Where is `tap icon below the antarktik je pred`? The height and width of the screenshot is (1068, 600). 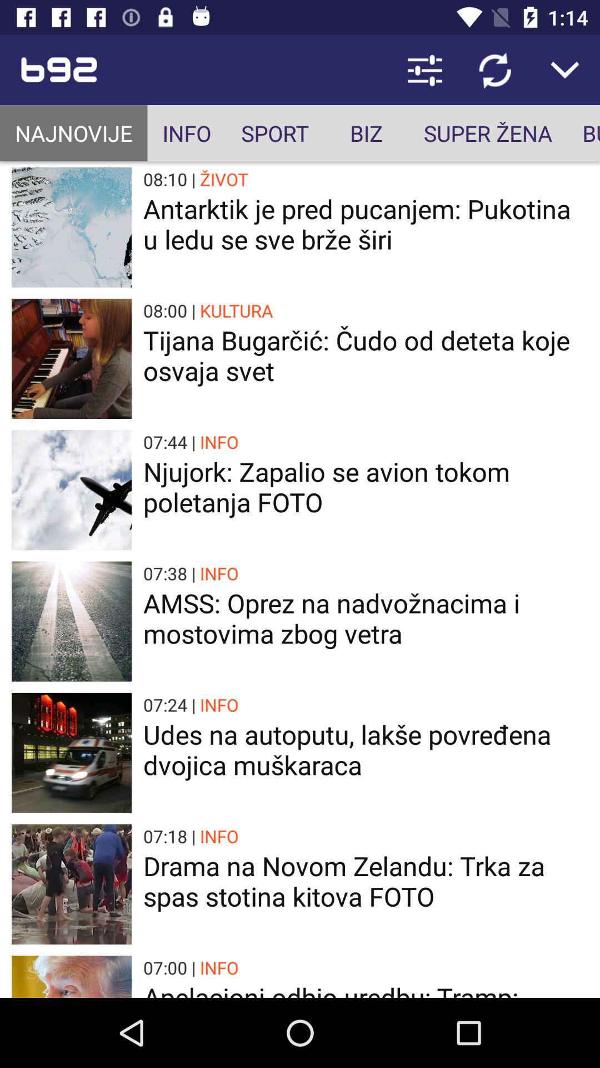 tap icon below the antarktik je pred is located at coordinates (237, 310).